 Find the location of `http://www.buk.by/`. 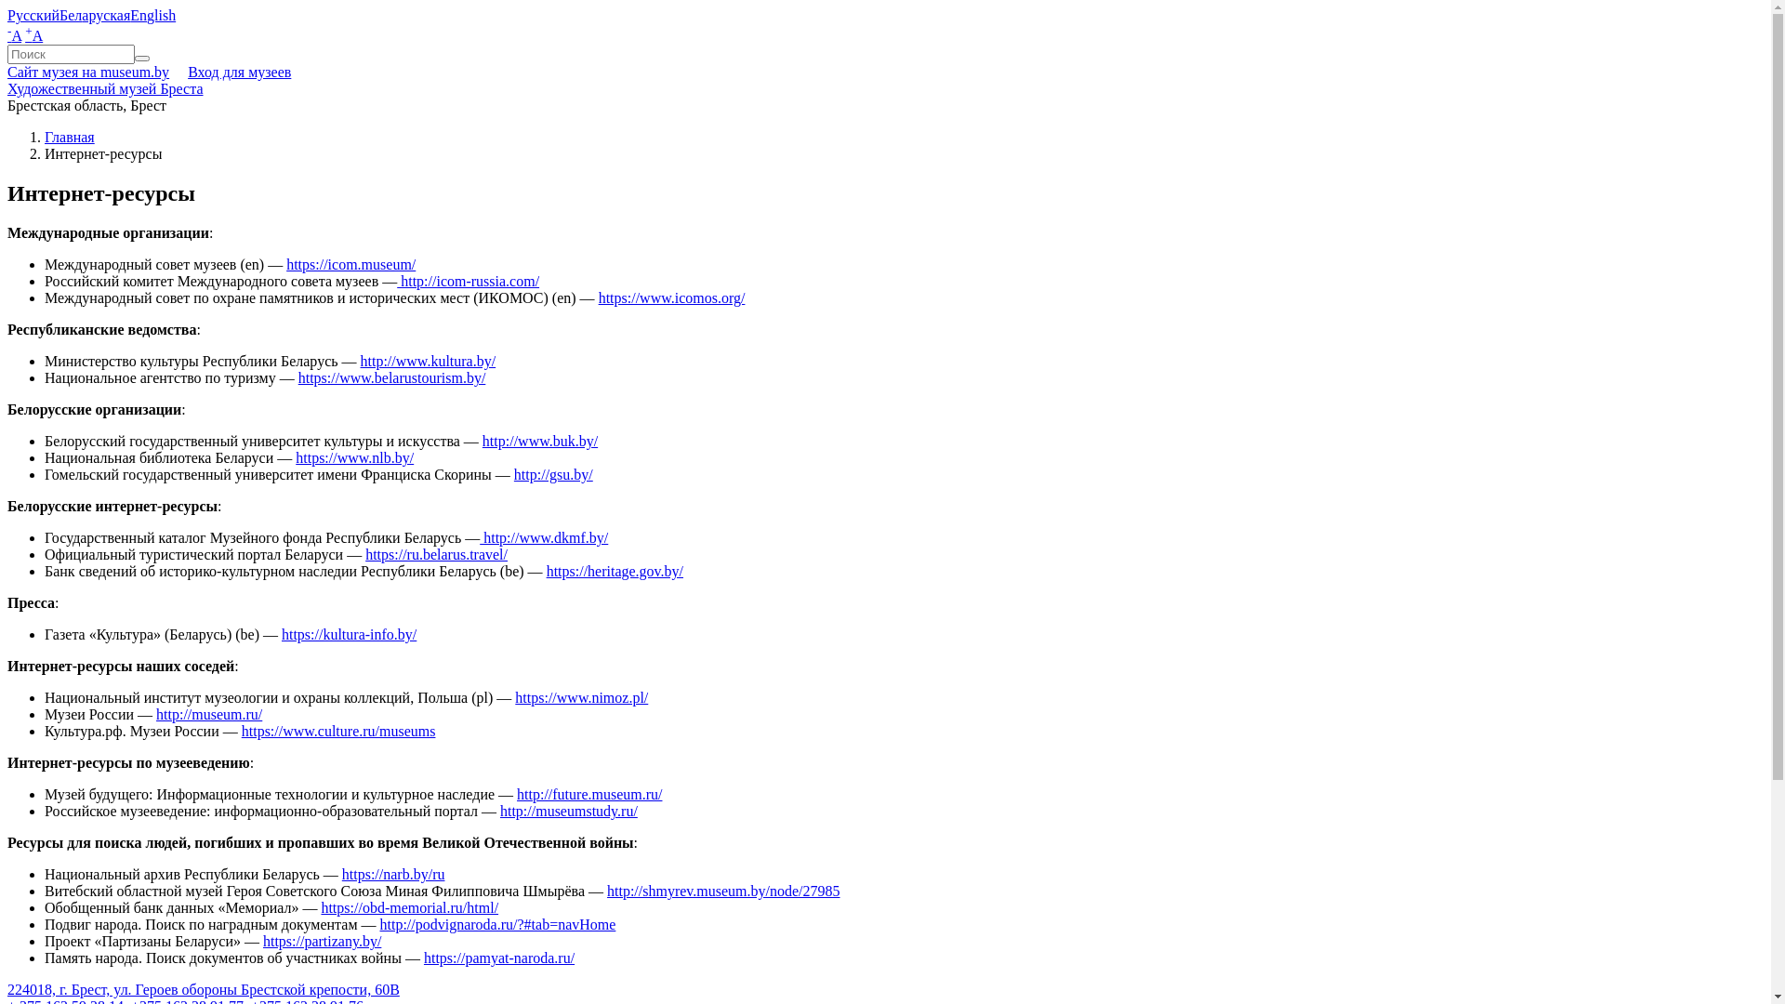

http://www.buk.by/ is located at coordinates (540, 441).